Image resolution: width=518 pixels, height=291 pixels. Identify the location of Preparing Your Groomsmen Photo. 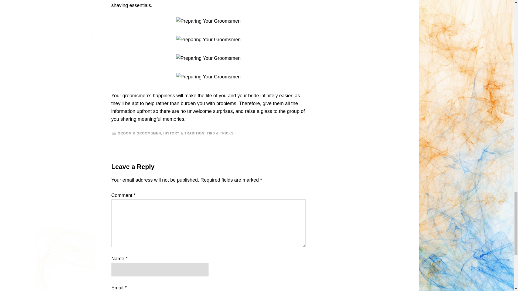
(208, 40).